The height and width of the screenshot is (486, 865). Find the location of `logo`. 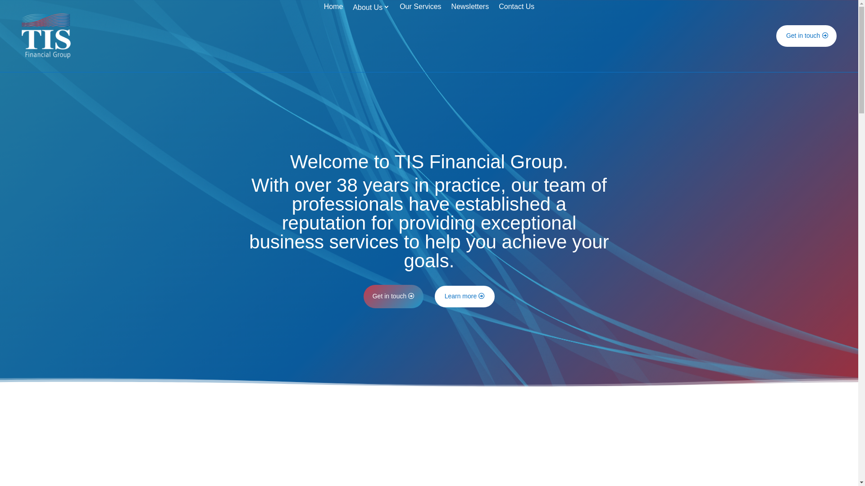

logo is located at coordinates (46, 36).